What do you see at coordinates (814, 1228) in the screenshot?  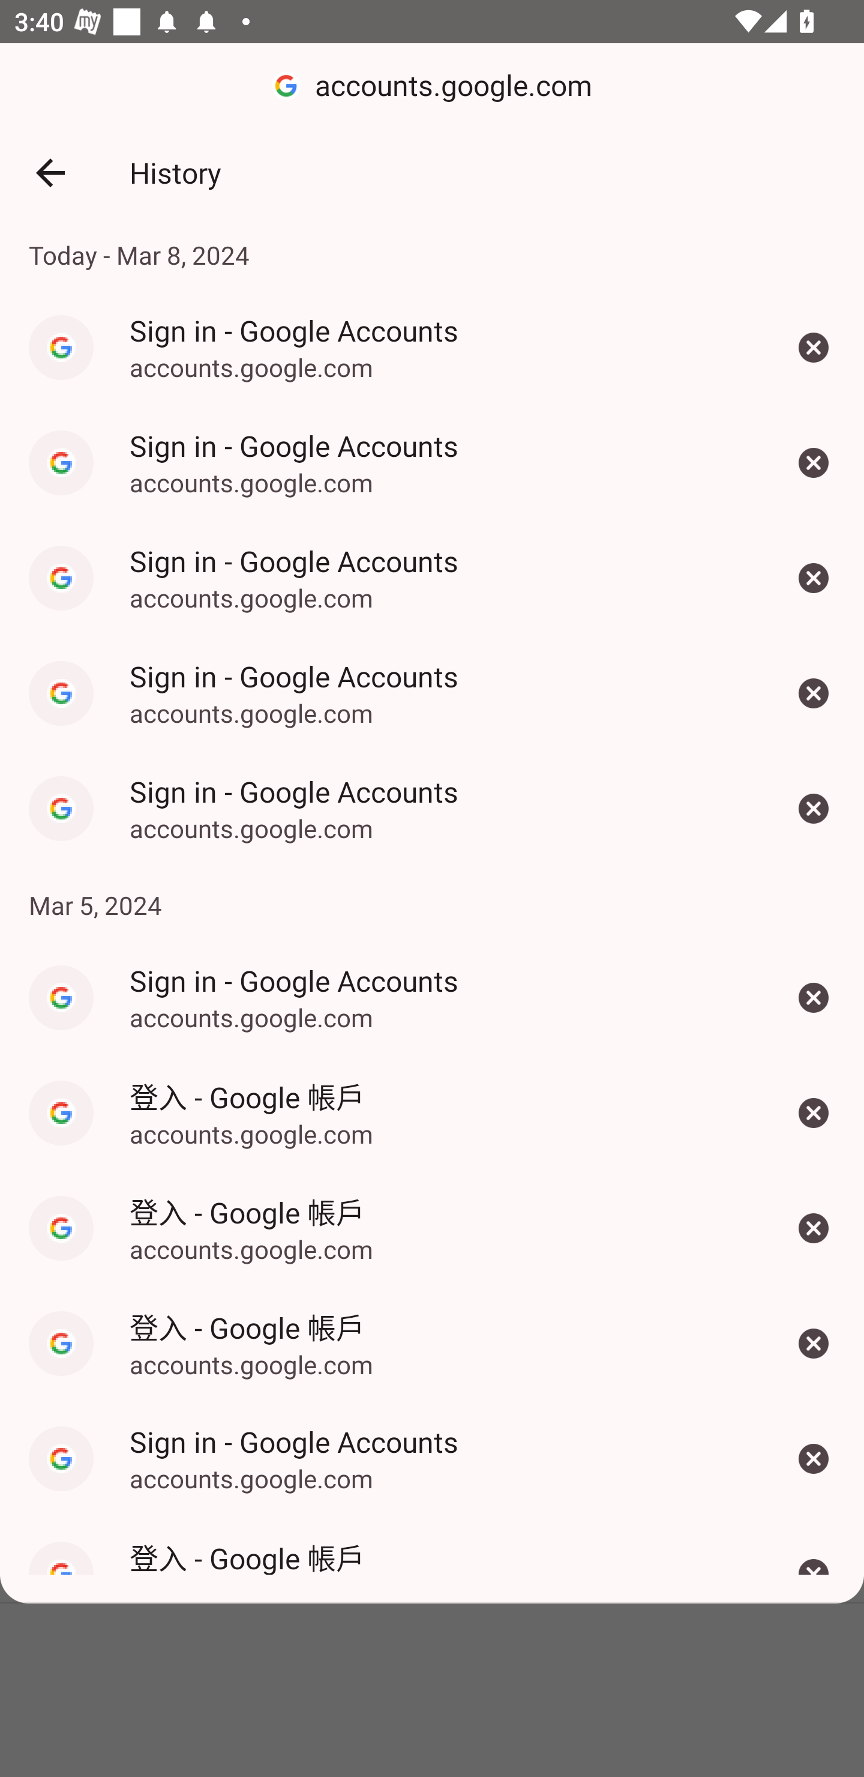 I see `登入 - Google 帳戶 Remove` at bounding box center [814, 1228].